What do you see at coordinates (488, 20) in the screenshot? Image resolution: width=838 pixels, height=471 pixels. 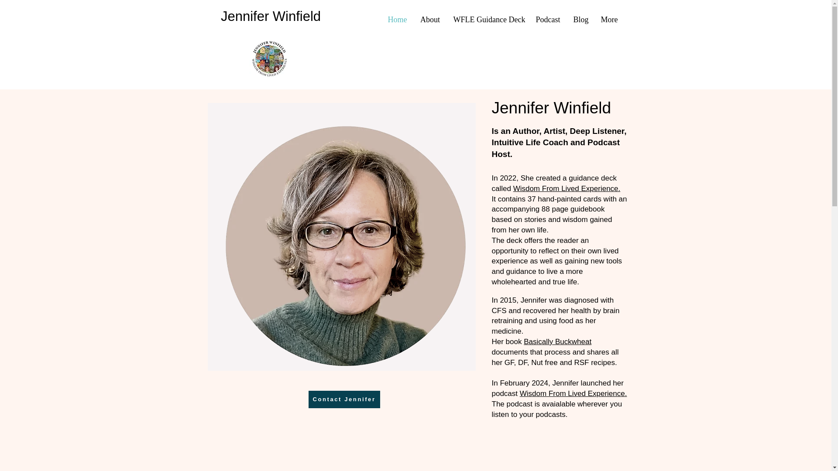 I see `WFLE Guidance Deck` at bounding box center [488, 20].